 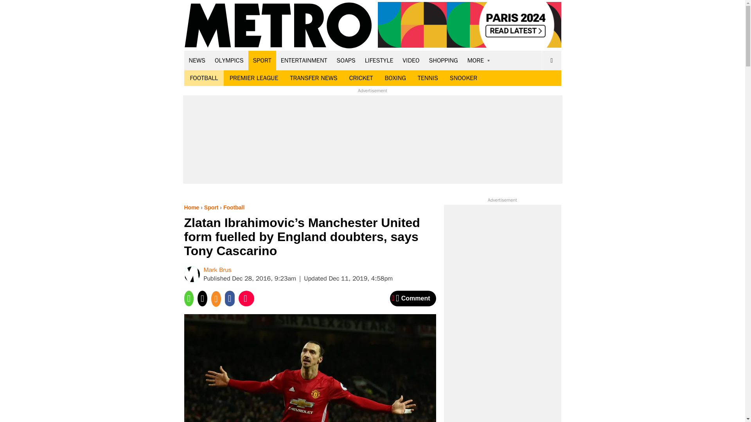 I want to click on SOAPS, so click(x=346, y=60).